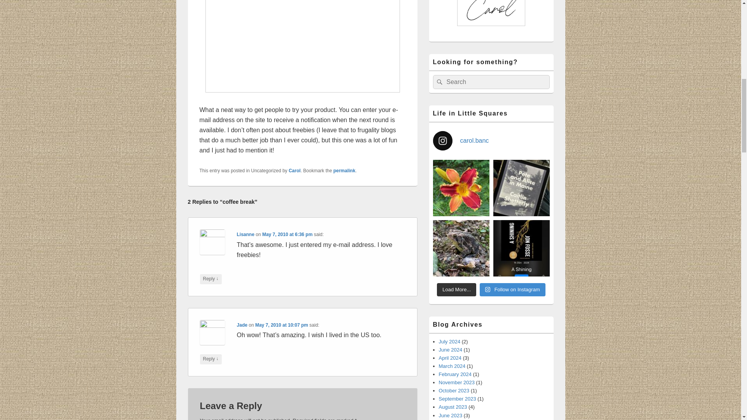  What do you see at coordinates (245, 234) in the screenshot?
I see `Lisanne` at bounding box center [245, 234].